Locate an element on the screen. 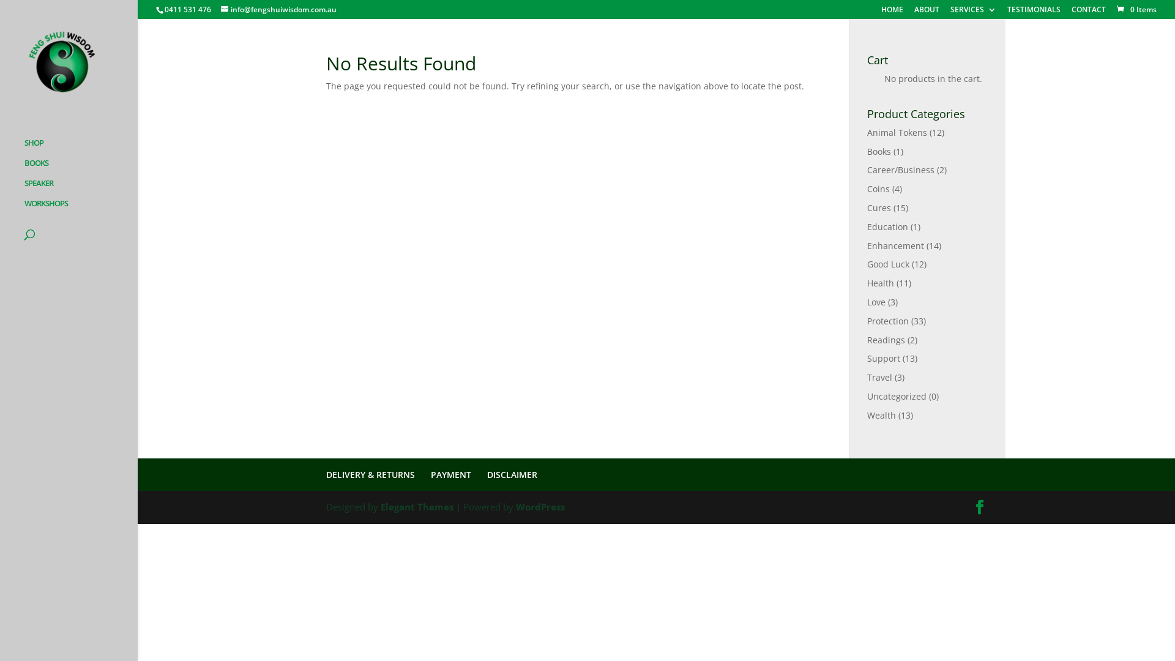 The image size is (1175, 661). Uncategorized is located at coordinates (897, 397).